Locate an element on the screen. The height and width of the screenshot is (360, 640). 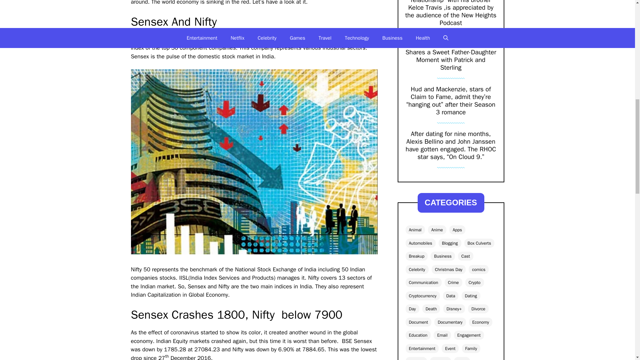
Automobiles is located at coordinates (420, 243).